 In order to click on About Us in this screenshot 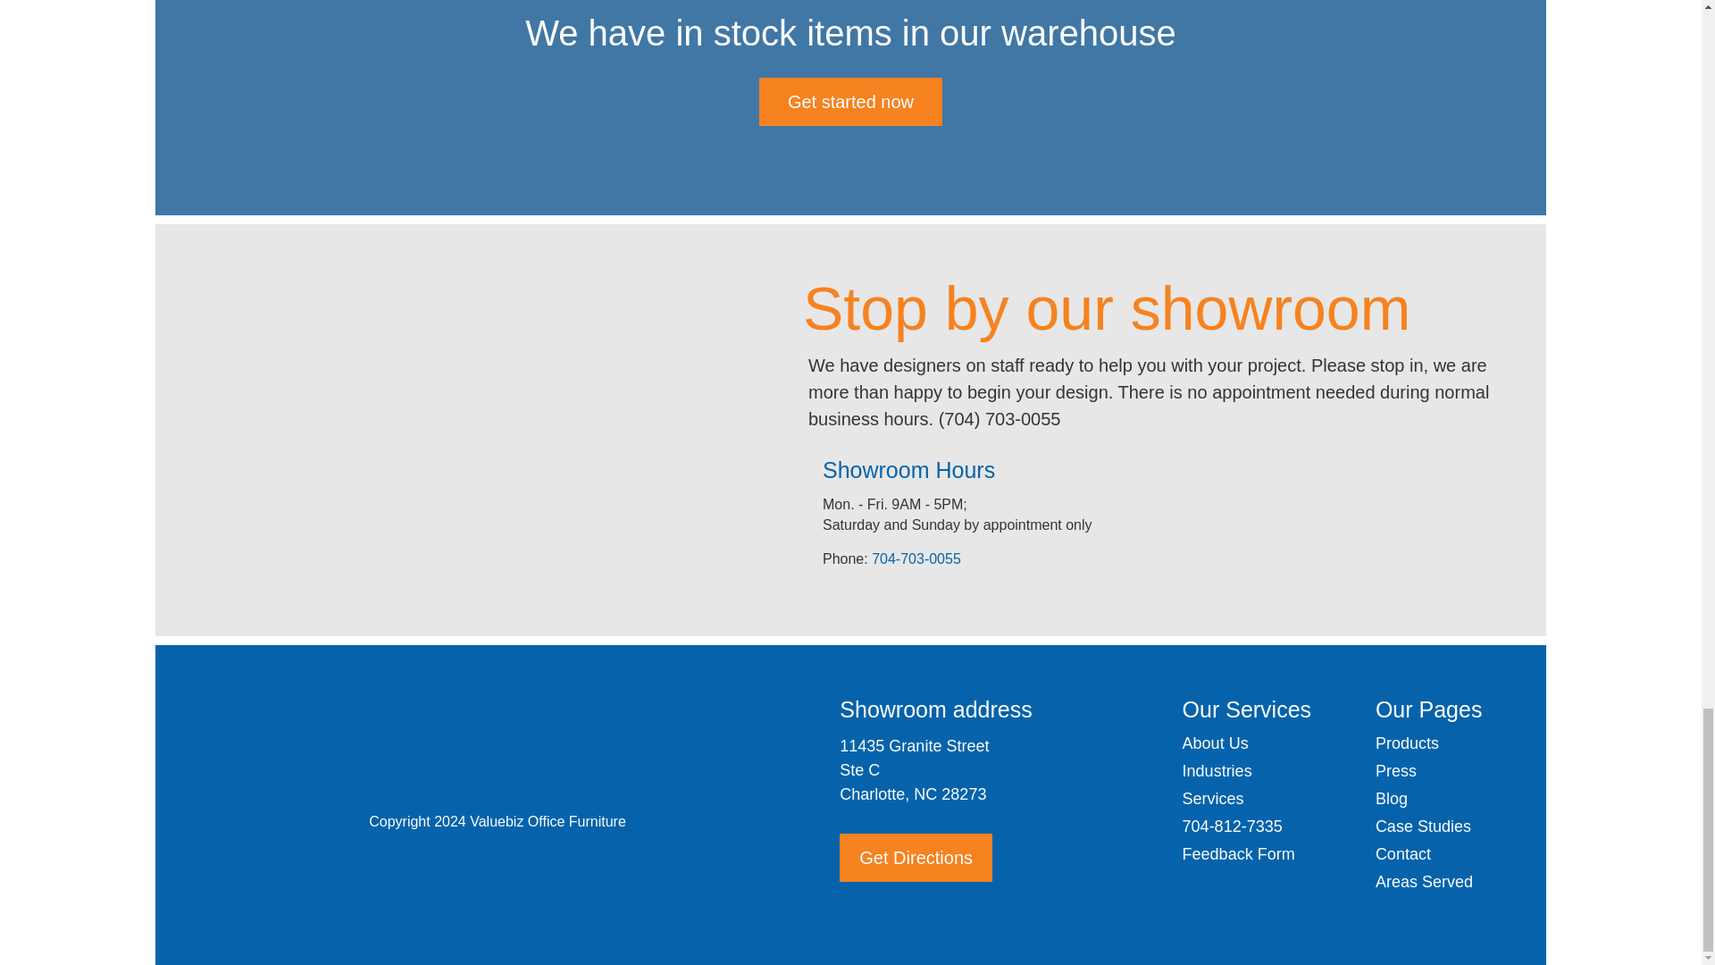, I will do `click(1215, 743)`.